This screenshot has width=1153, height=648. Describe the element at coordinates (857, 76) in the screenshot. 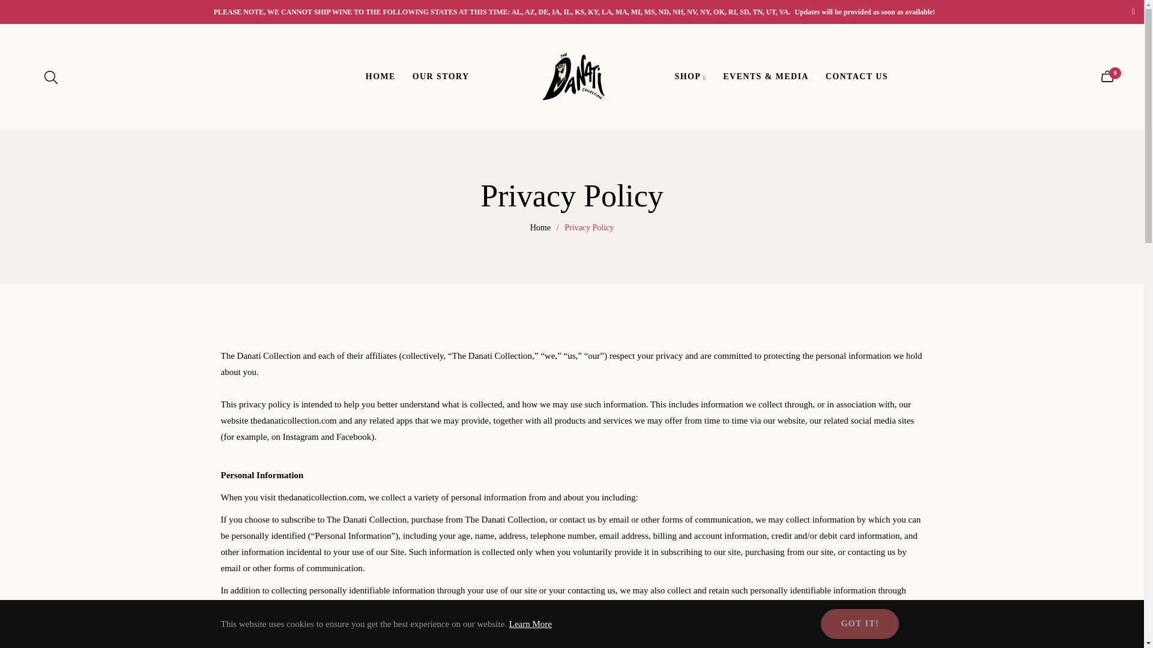

I see `CONTACT US` at that location.